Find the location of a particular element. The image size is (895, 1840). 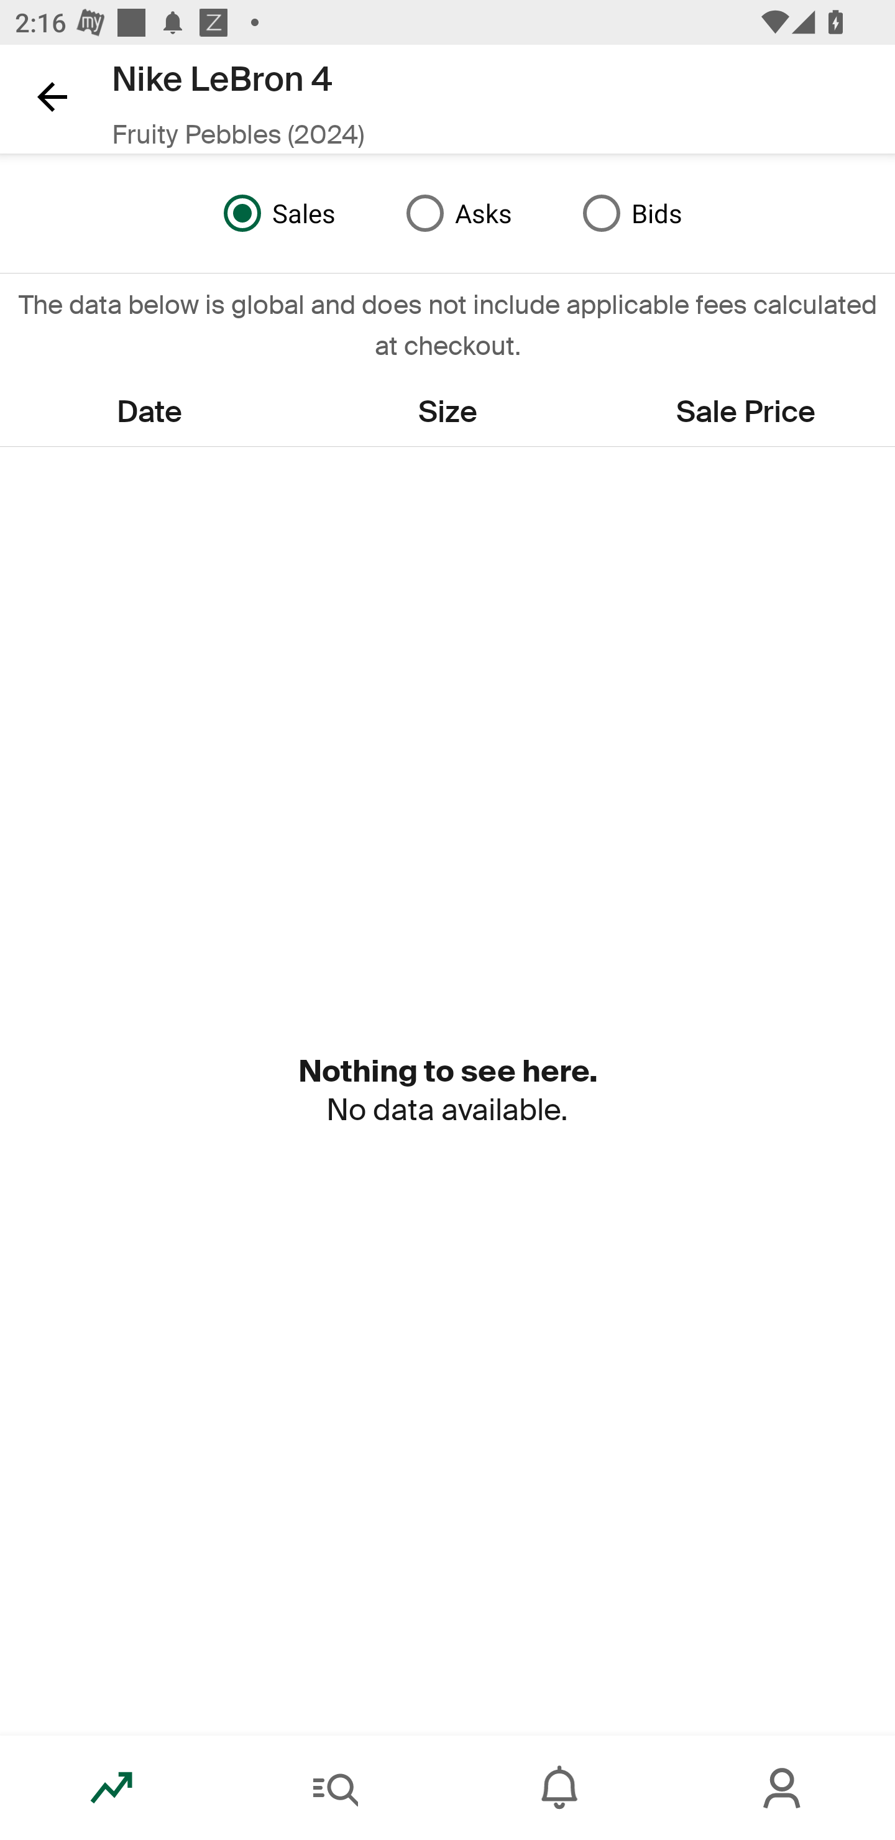

Account is located at coordinates (783, 1788).